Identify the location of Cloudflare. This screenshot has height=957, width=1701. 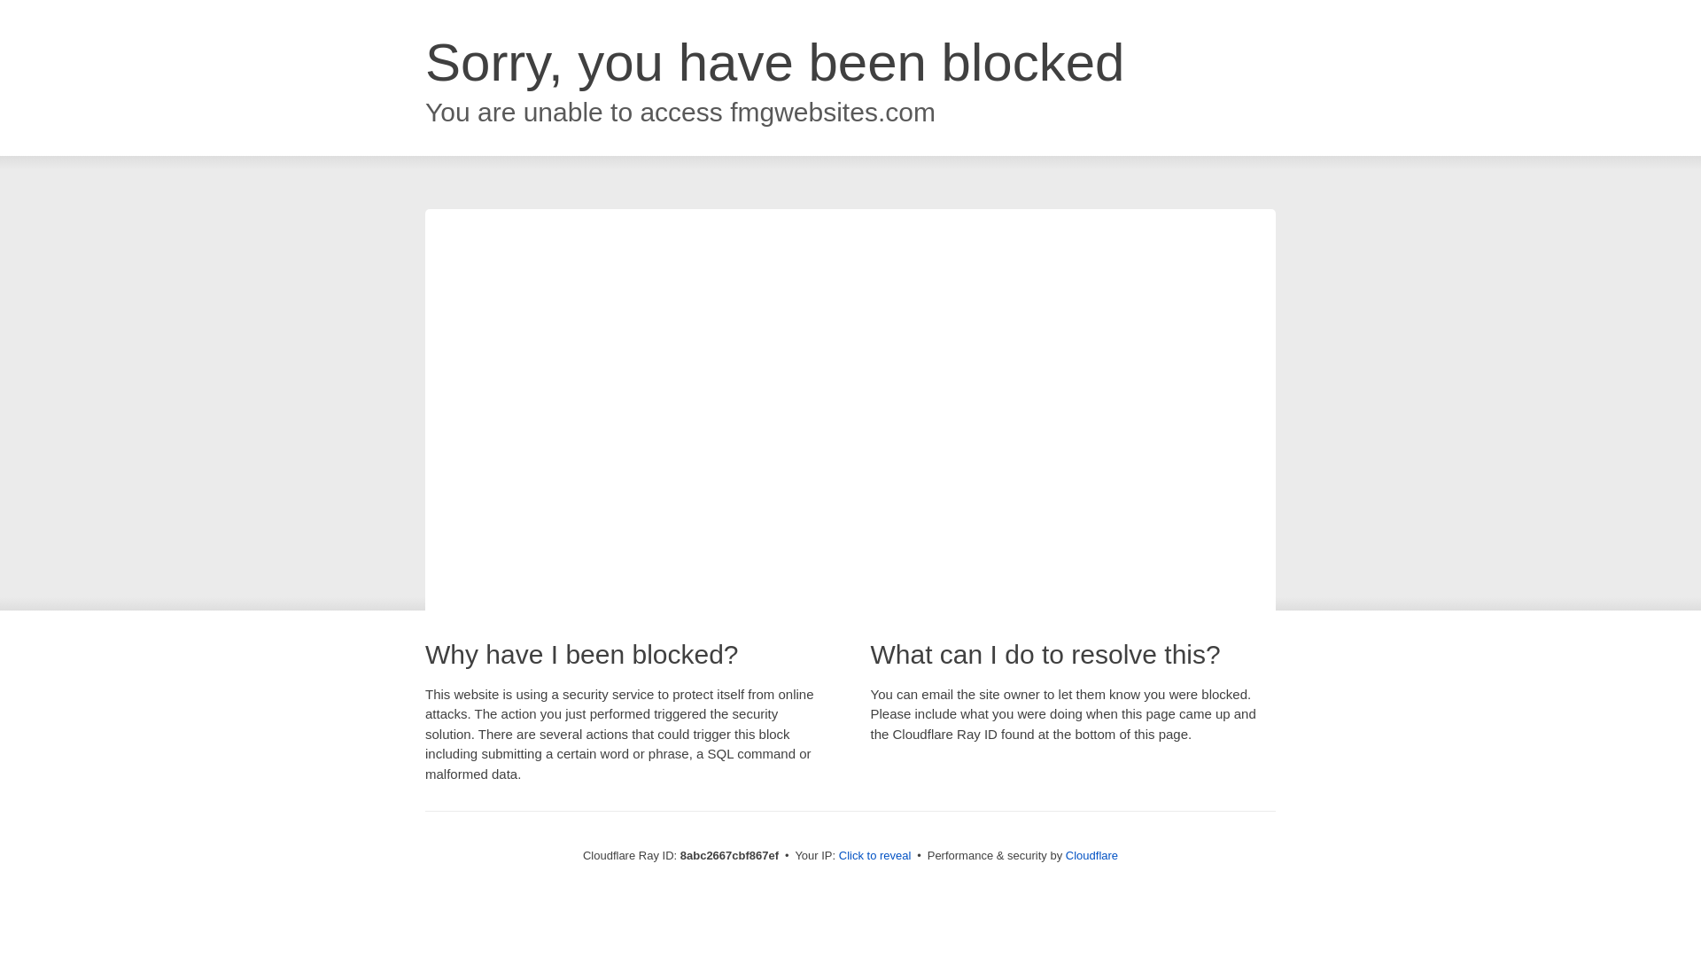
(1091, 855).